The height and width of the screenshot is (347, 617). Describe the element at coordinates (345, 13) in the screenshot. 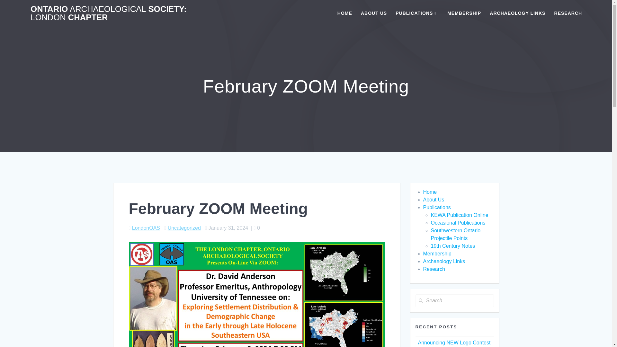

I see `HOME` at that location.